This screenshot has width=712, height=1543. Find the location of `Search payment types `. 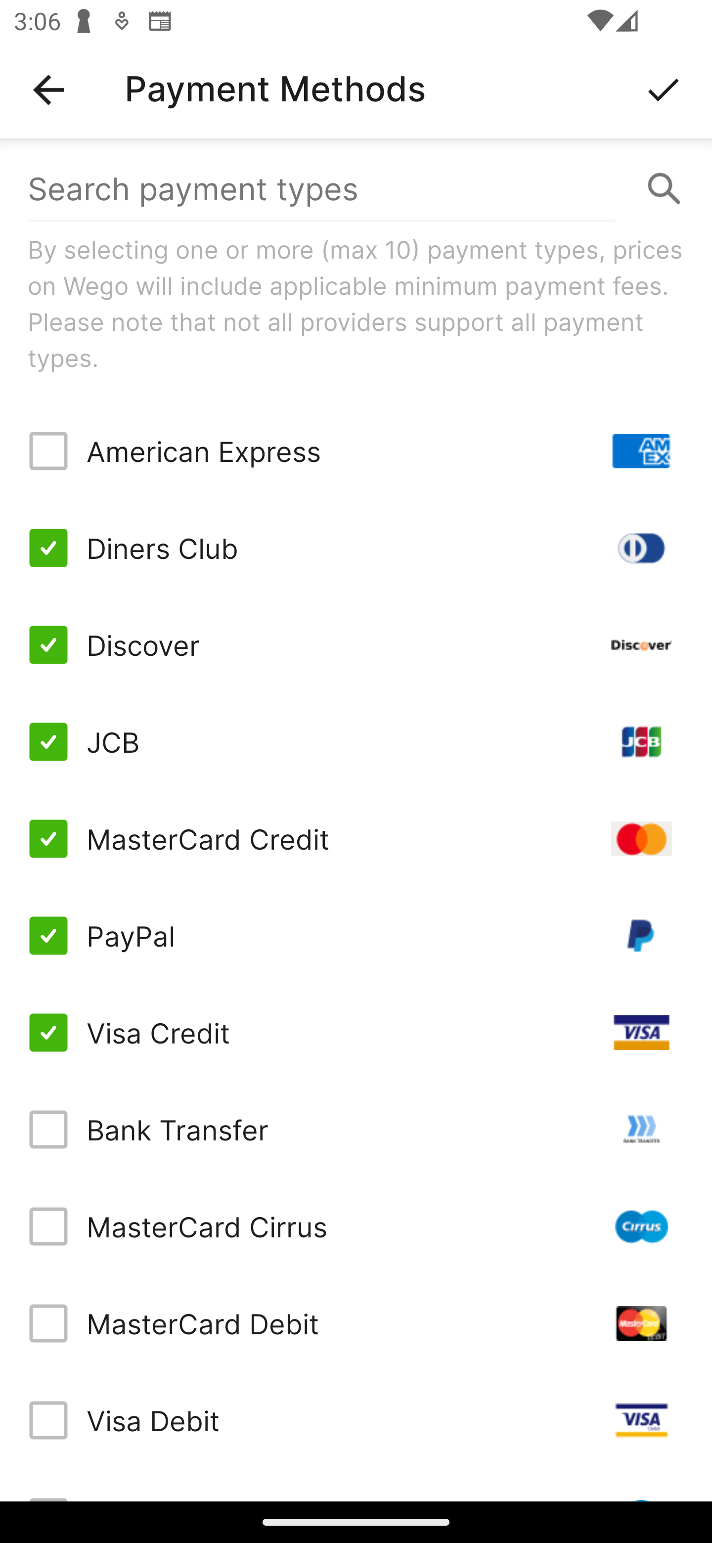

Search payment types  is located at coordinates (356, 189).